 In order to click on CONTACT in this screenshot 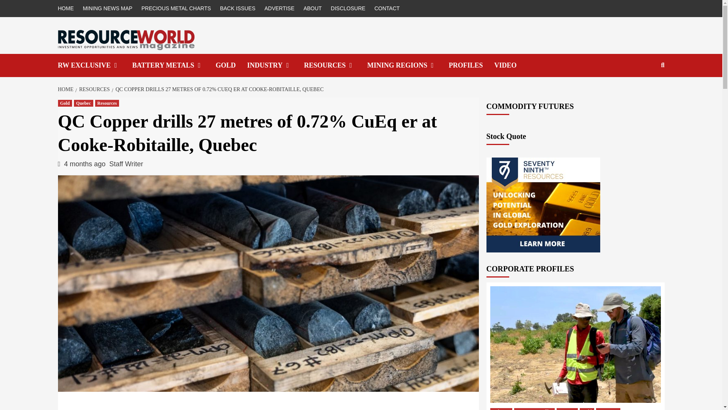, I will do `click(387, 8)`.